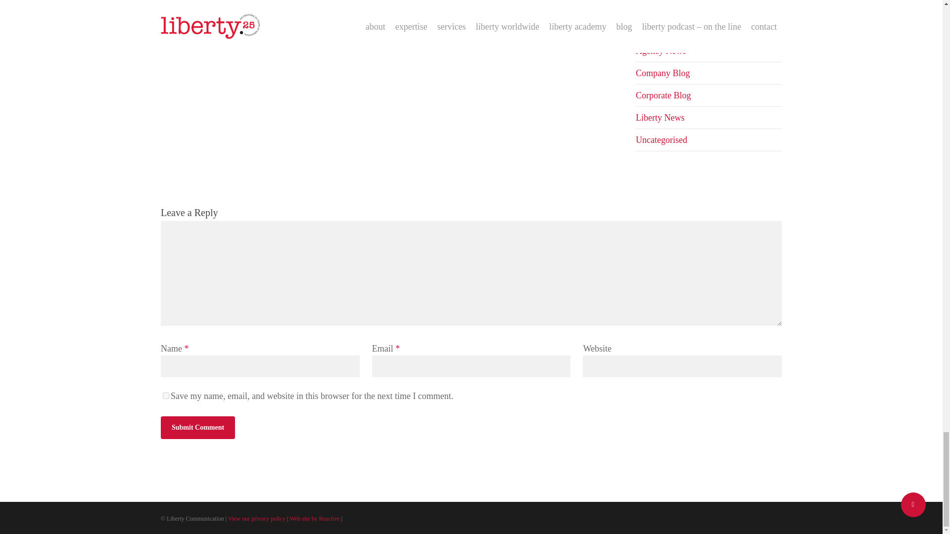 The image size is (950, 534). I want to click on Submit Comment, so click(197, 427).